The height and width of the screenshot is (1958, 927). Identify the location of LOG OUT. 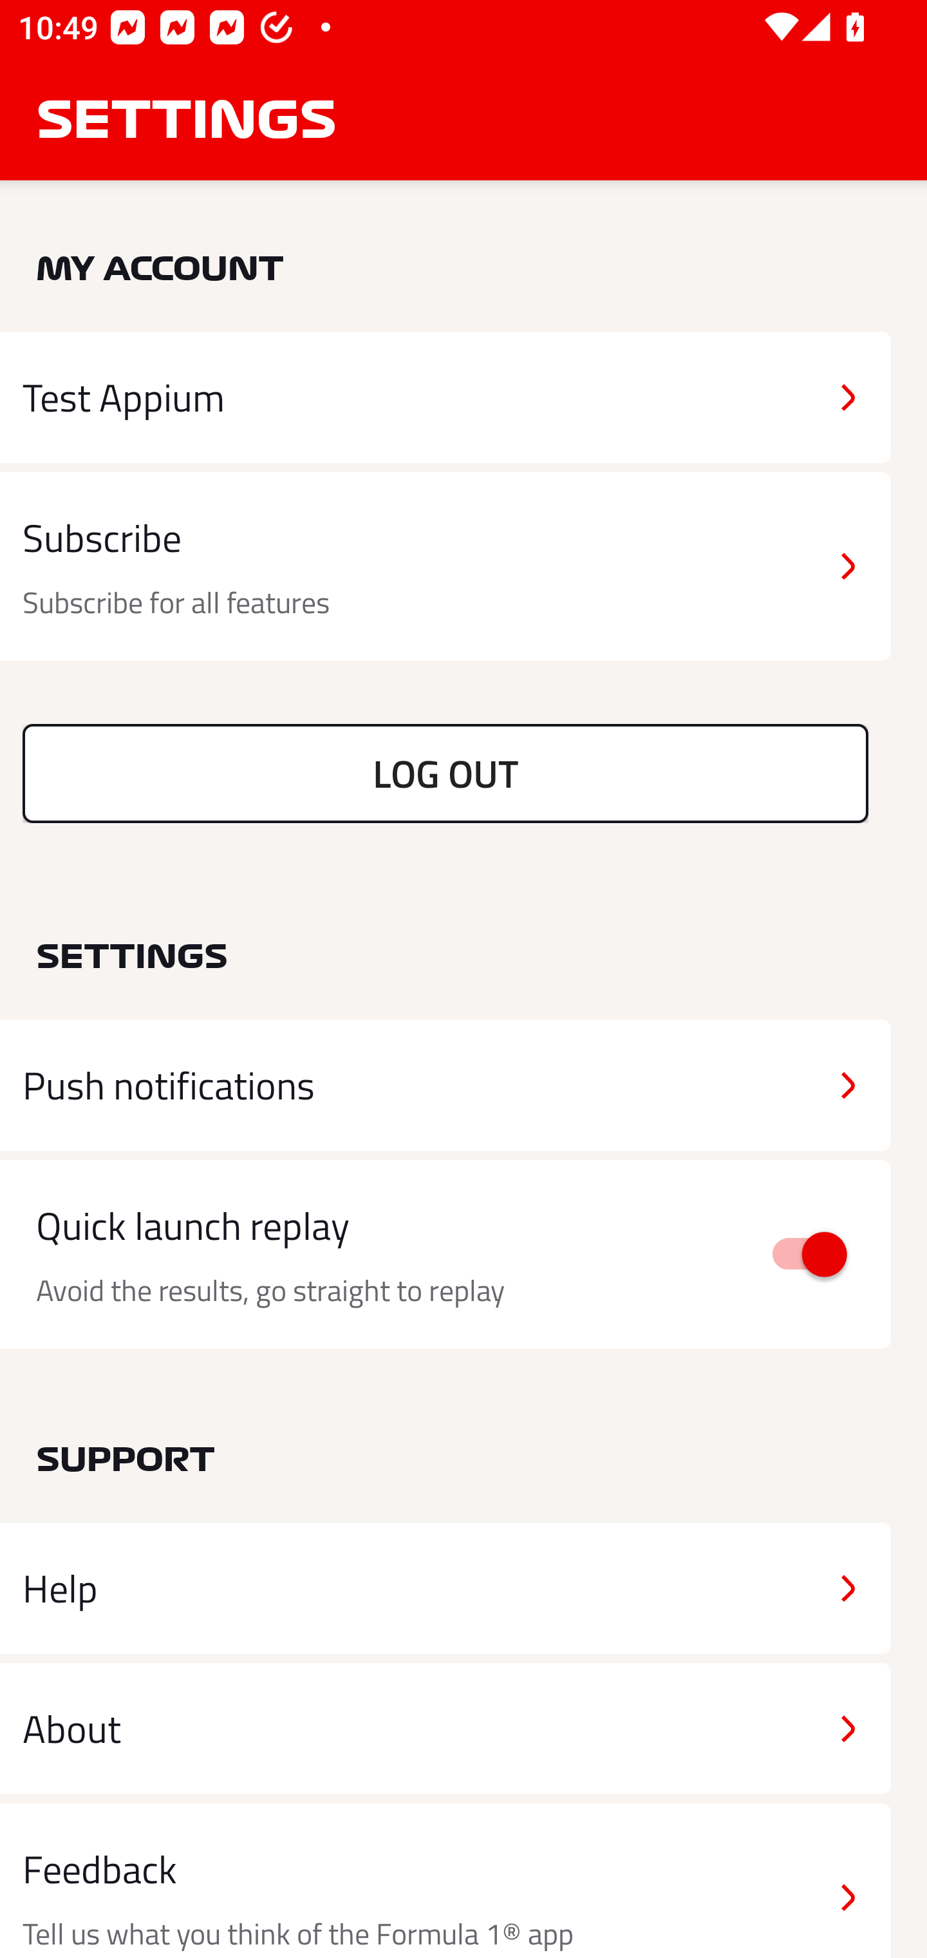
(445, 773).